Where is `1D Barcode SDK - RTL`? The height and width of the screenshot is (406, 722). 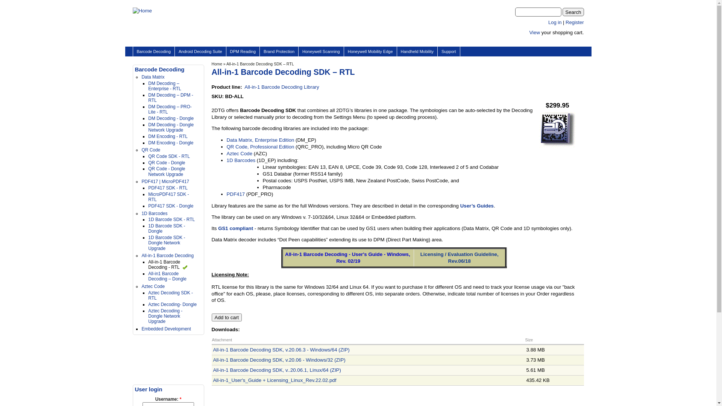
1D Barcode SDK - RTL is located at coordinates (171, 220).